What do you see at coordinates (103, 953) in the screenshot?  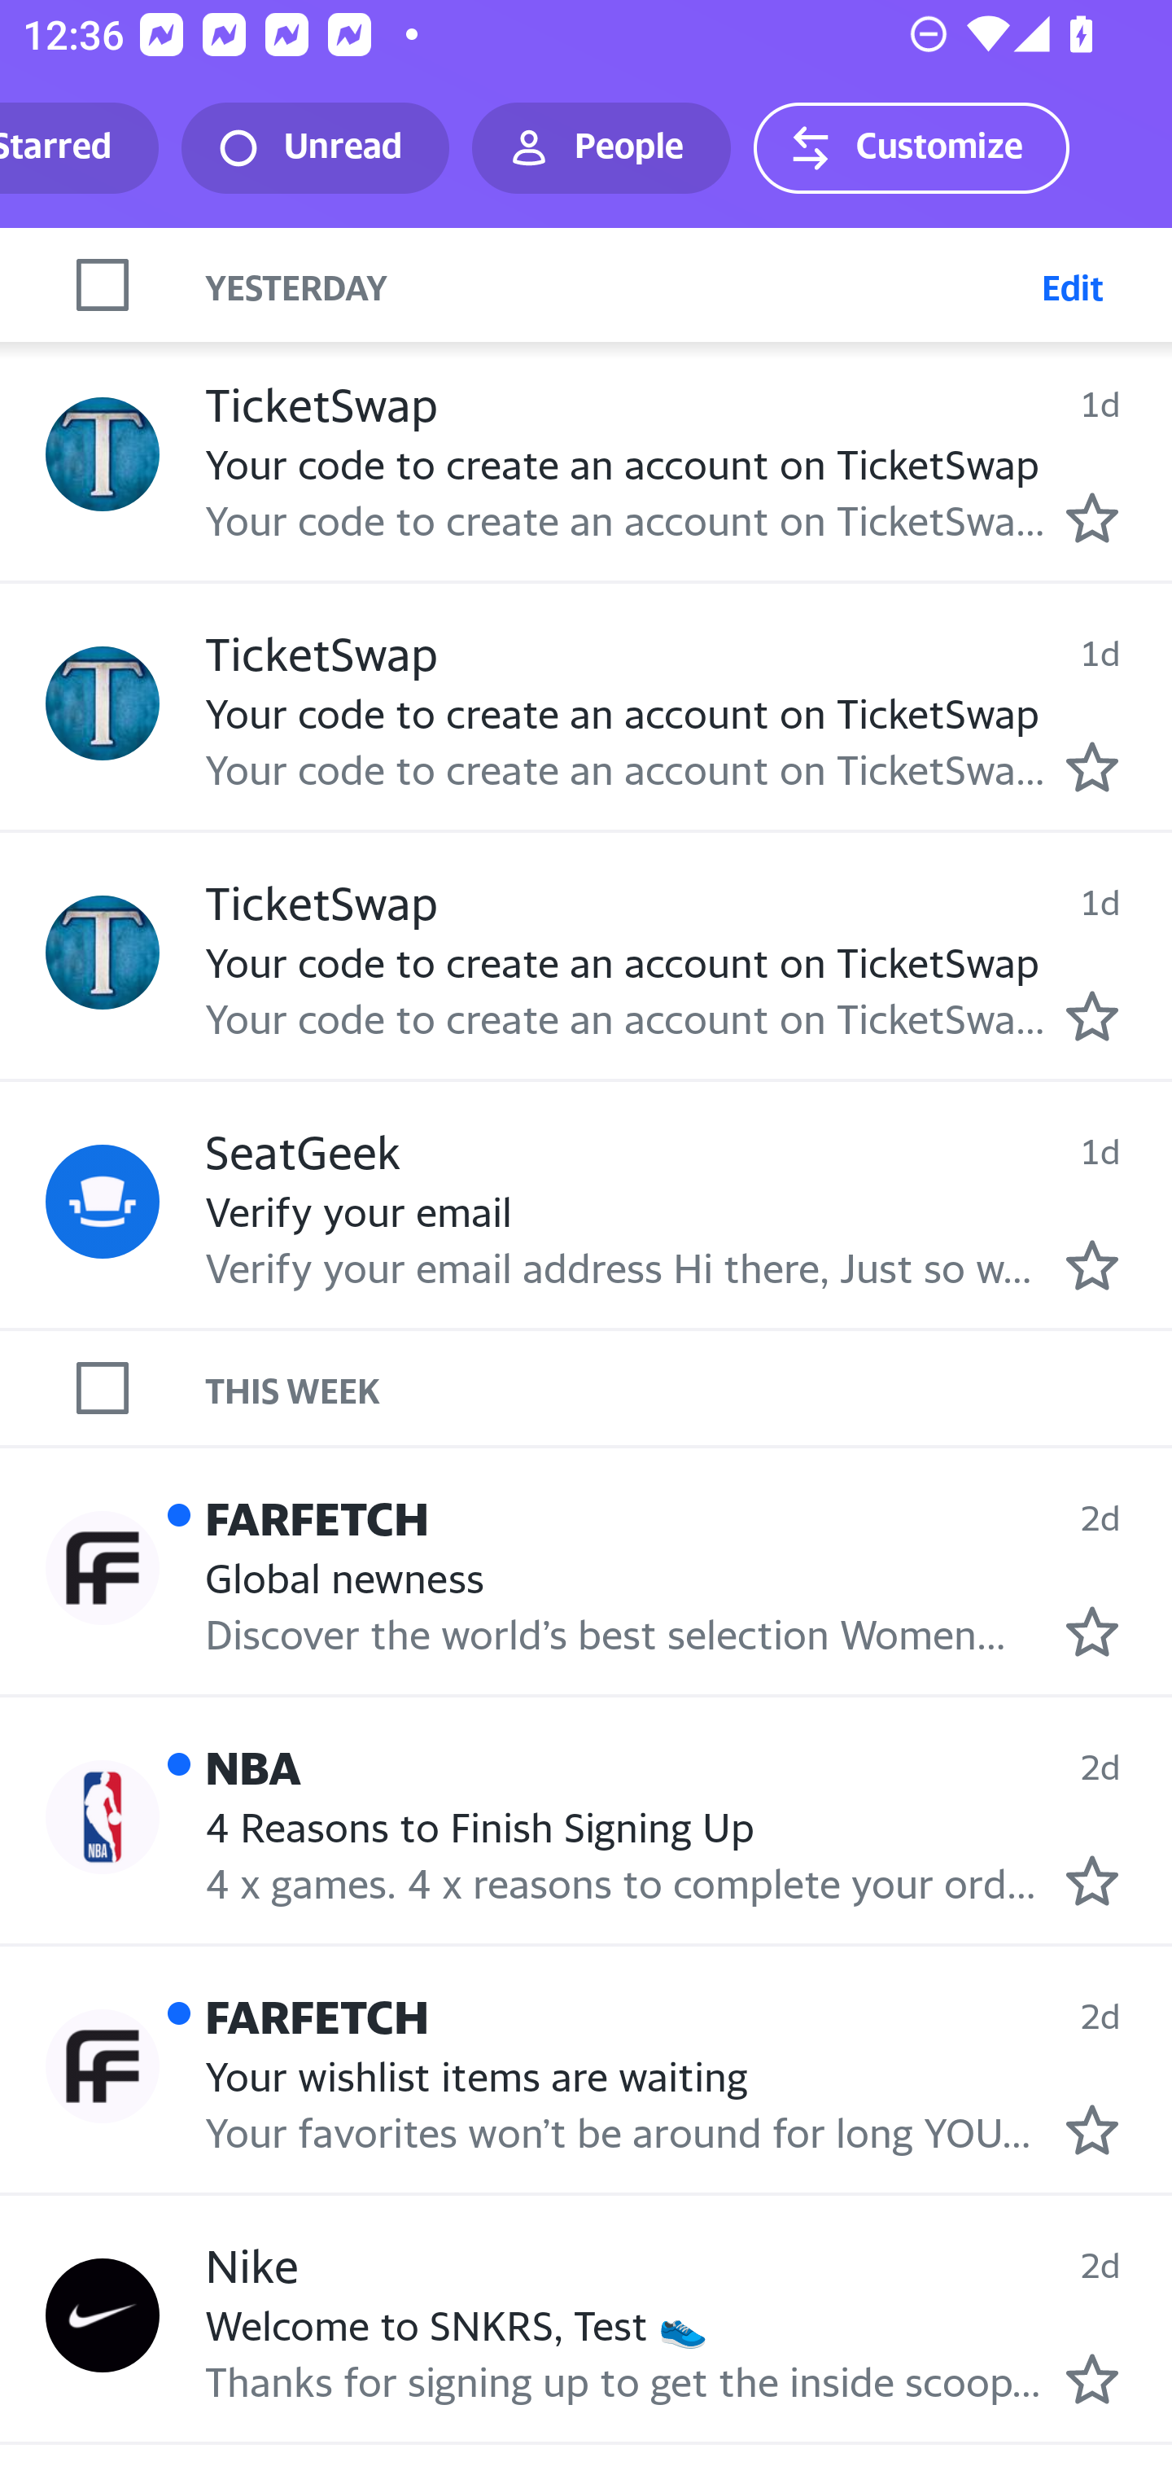 I see `Profile
TicketSwap` at bounding box center [103, 953].